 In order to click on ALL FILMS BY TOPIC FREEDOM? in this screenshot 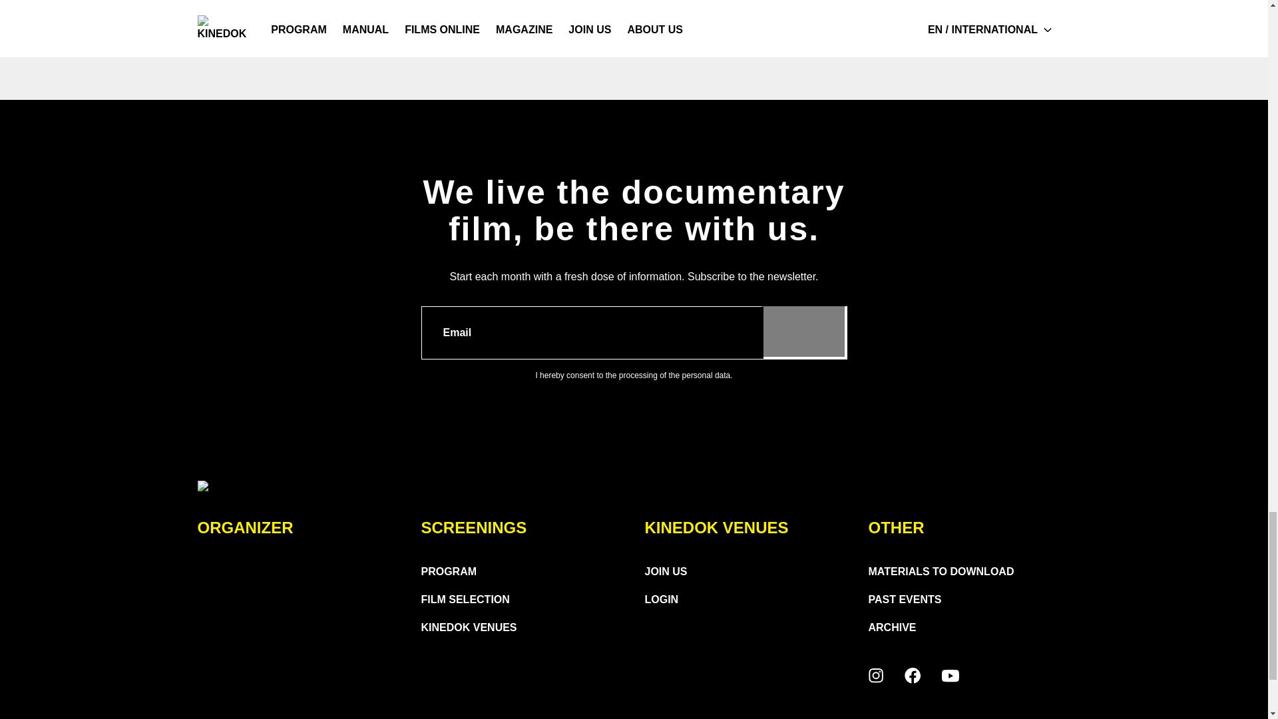, I will do `click(990, 39)`.